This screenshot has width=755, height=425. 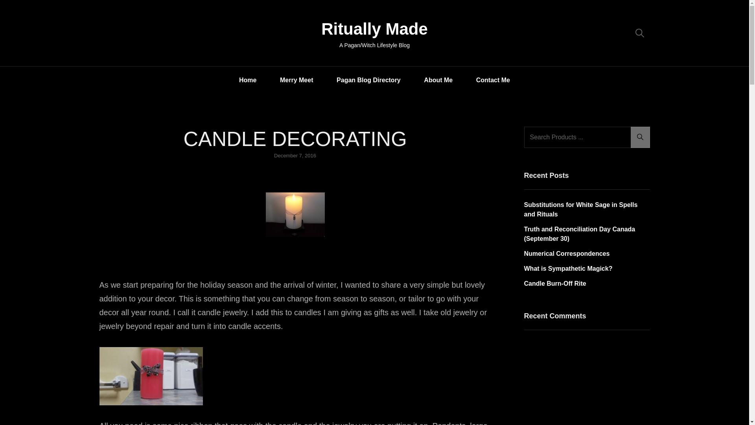 What do you see at coordinates (248, 79) in the screenshot?
I see `Home` at bounding box center [248, 79].